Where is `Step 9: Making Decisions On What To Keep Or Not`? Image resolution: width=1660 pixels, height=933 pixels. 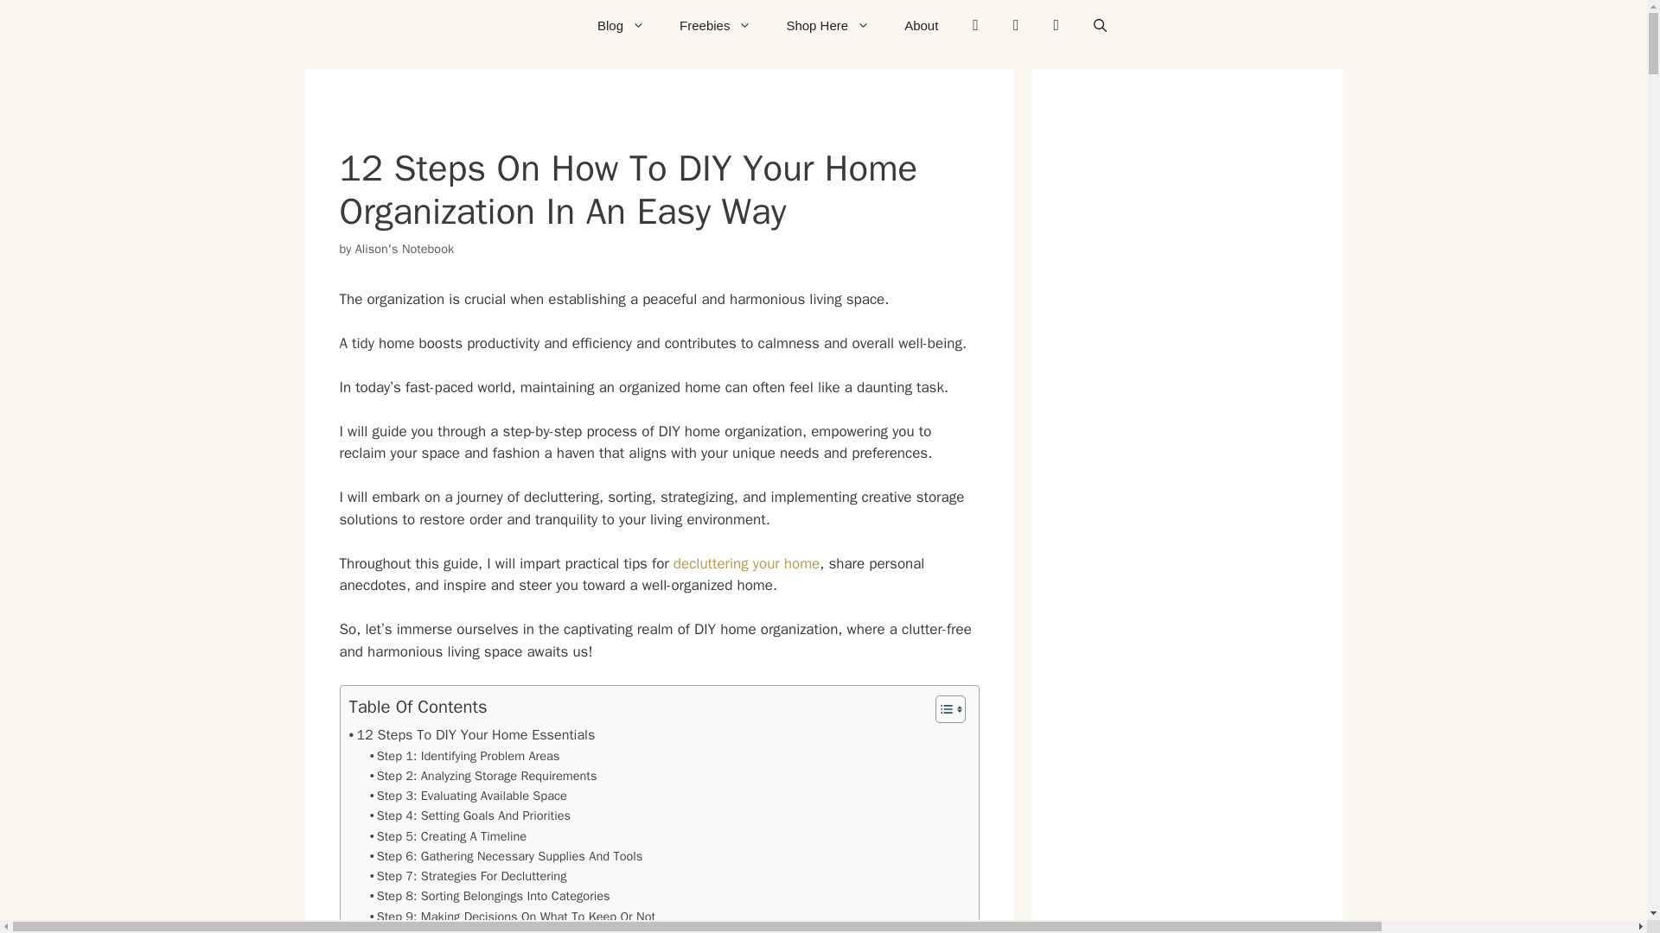 Step 9: Making Decisions On What To Keep Or Not is located at coordinates (513, 917).